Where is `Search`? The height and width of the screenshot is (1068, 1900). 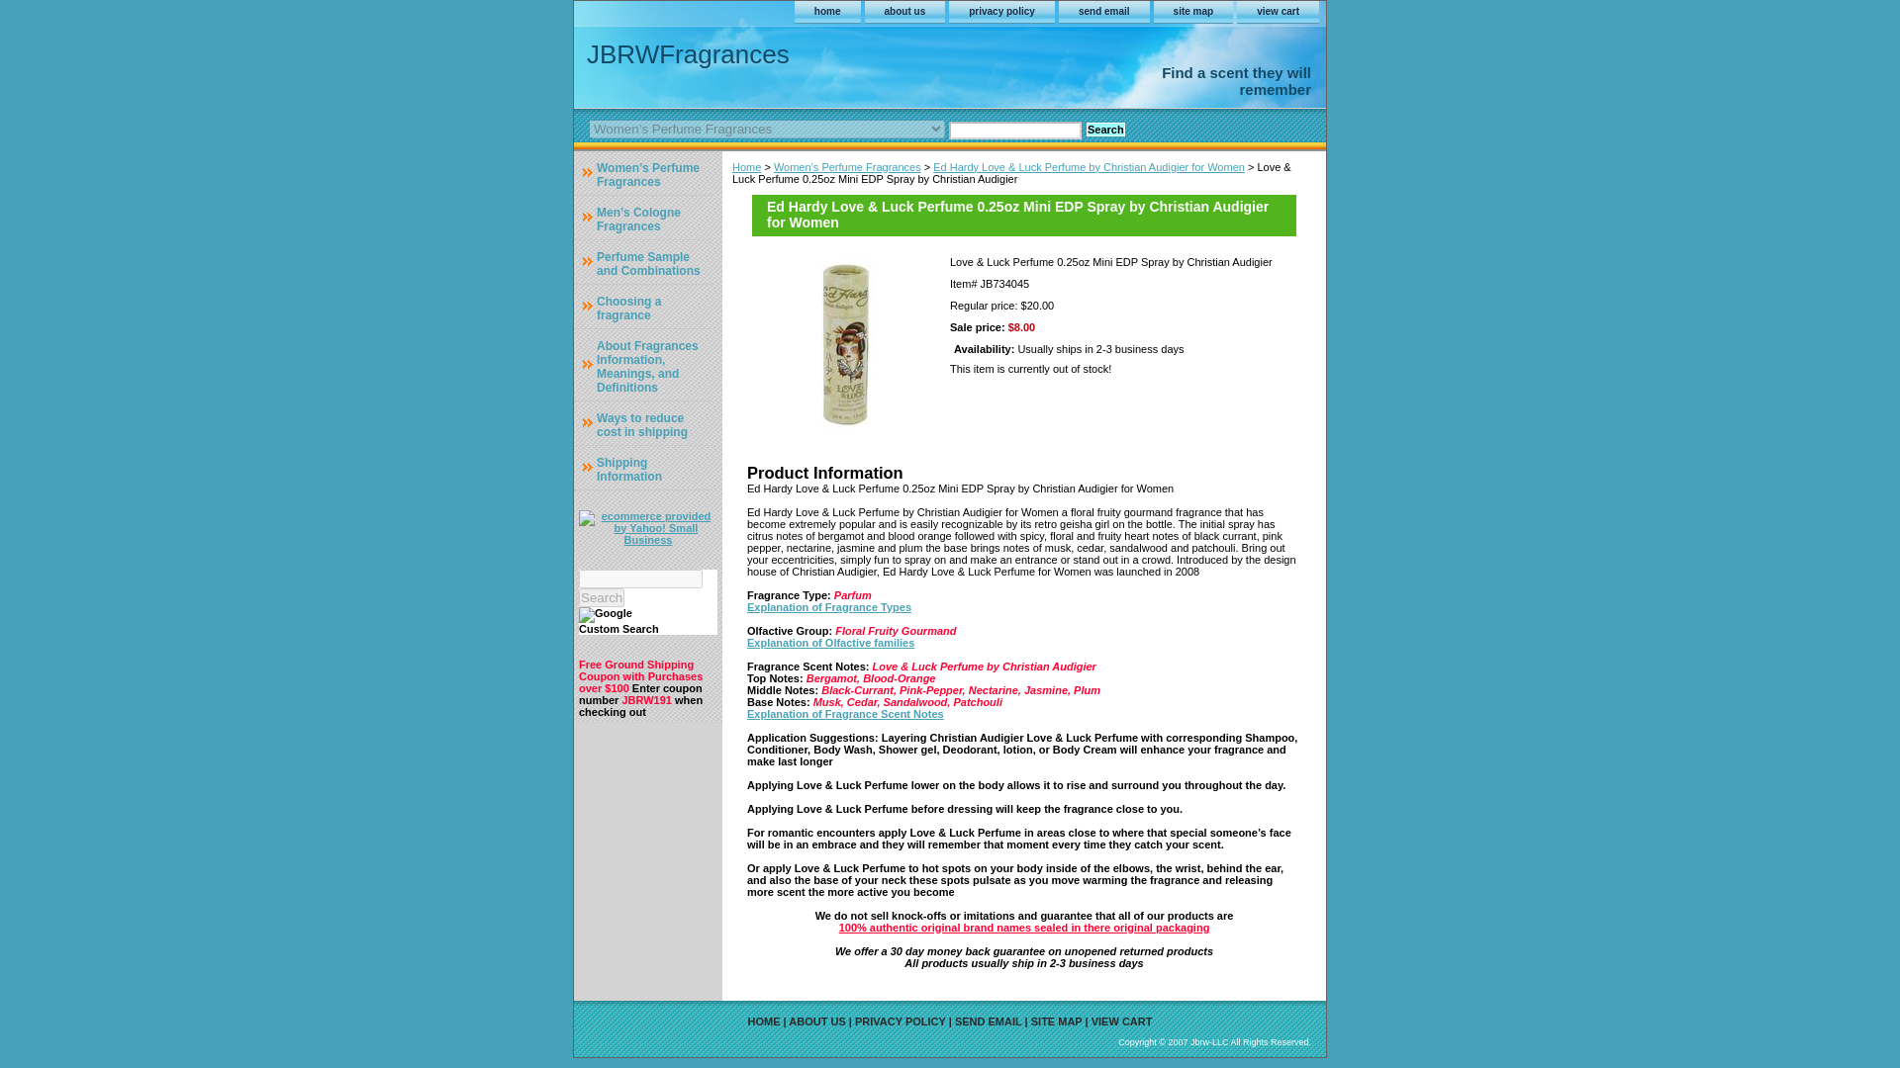
Search is located at coordinates (1105, 130).